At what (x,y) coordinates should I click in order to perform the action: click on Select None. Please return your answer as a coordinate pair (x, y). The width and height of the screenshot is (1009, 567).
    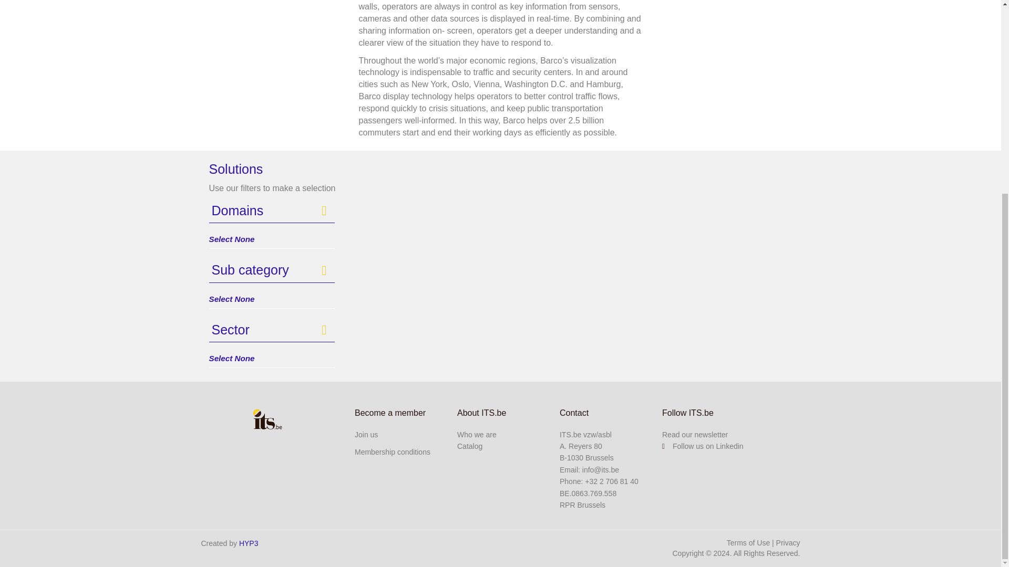
    Looking at the image, I should click on (272, 239).